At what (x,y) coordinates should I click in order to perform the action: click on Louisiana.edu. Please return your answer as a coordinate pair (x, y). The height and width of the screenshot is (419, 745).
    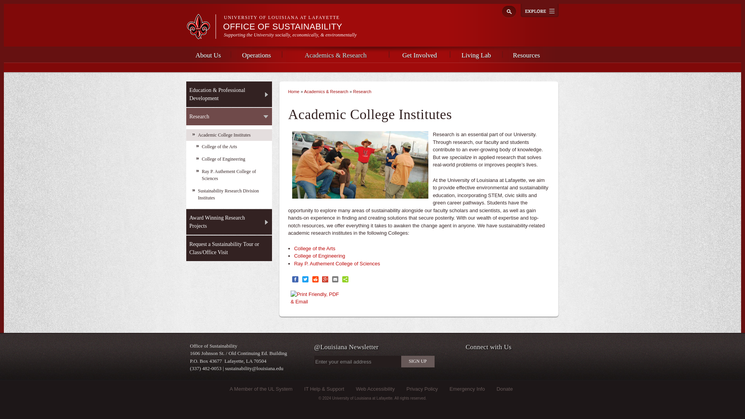
    Looking at the image, I should click on (201, 36).